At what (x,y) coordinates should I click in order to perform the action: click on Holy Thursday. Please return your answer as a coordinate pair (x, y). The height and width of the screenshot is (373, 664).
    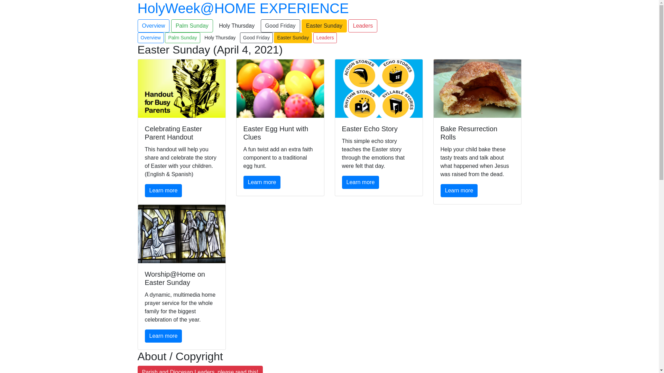
    Looking at the image, I should click on (237, 26).